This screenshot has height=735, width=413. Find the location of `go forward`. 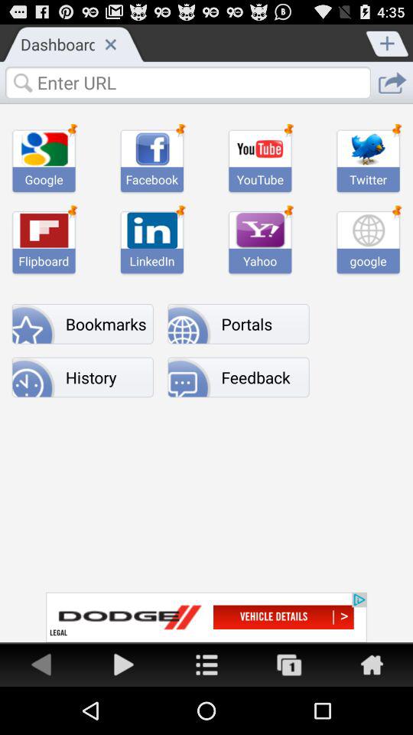

go forward is located at coordinates (124, 665).